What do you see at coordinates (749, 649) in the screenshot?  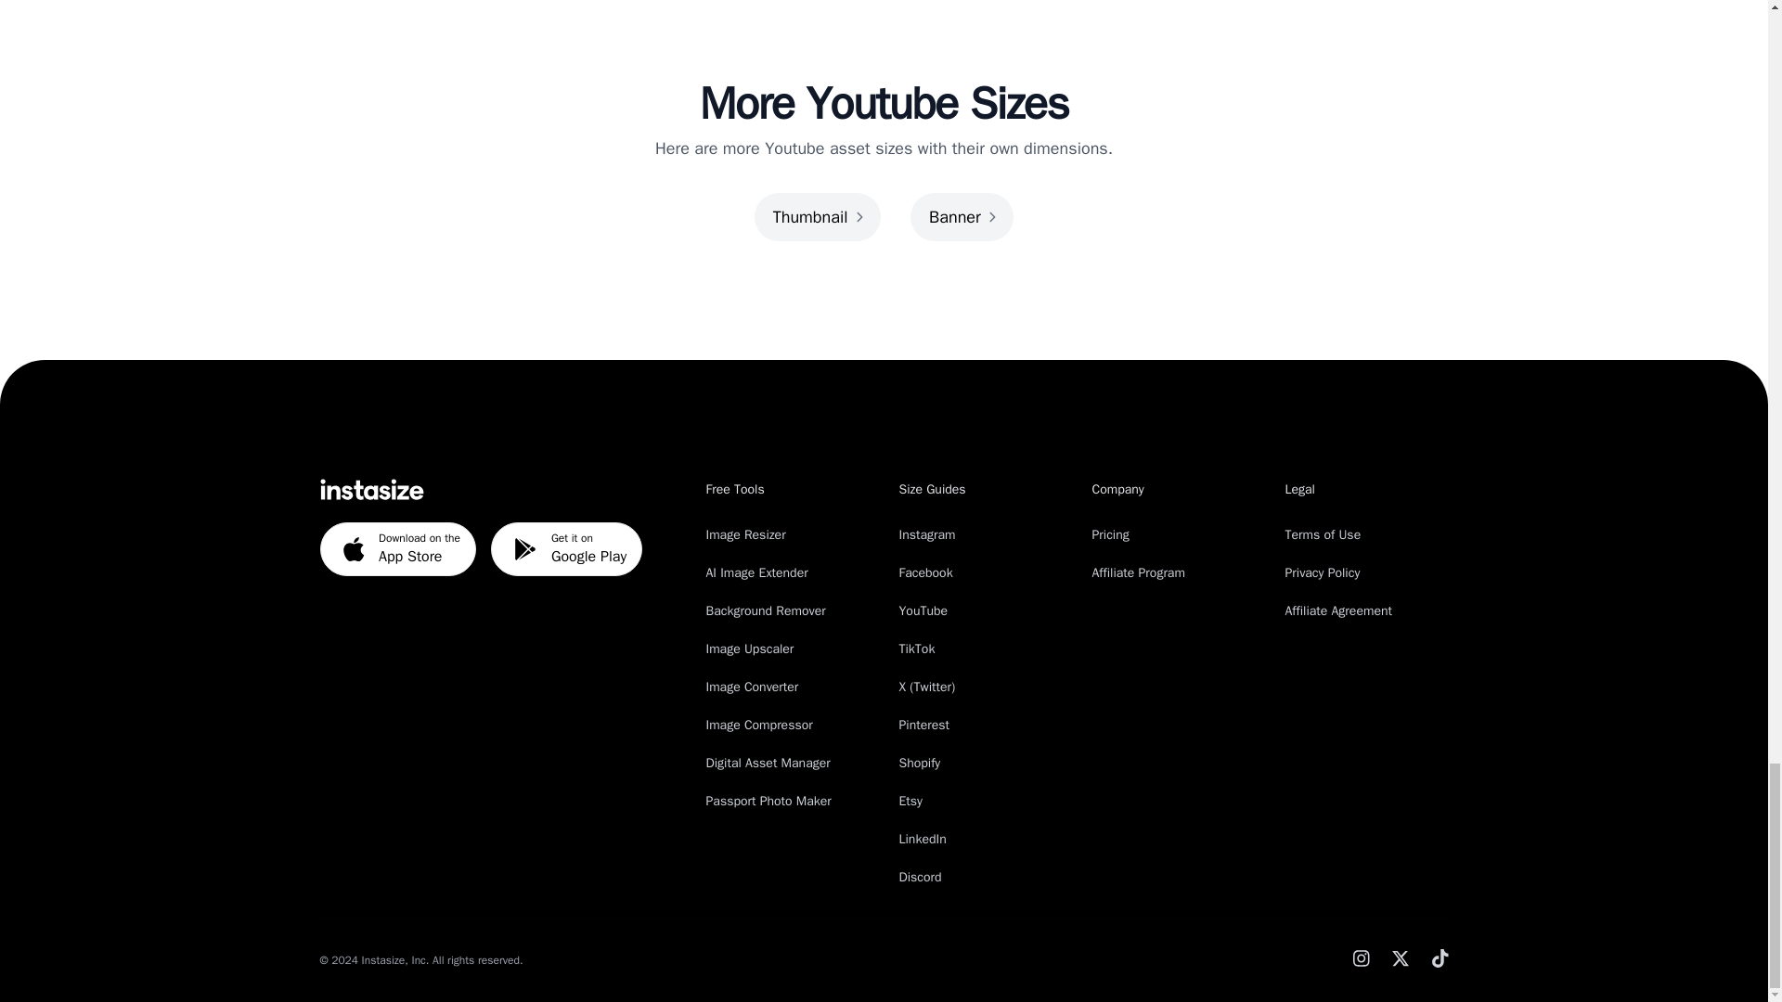 I see `Privacy Policy` at bounding box center [749, 649].